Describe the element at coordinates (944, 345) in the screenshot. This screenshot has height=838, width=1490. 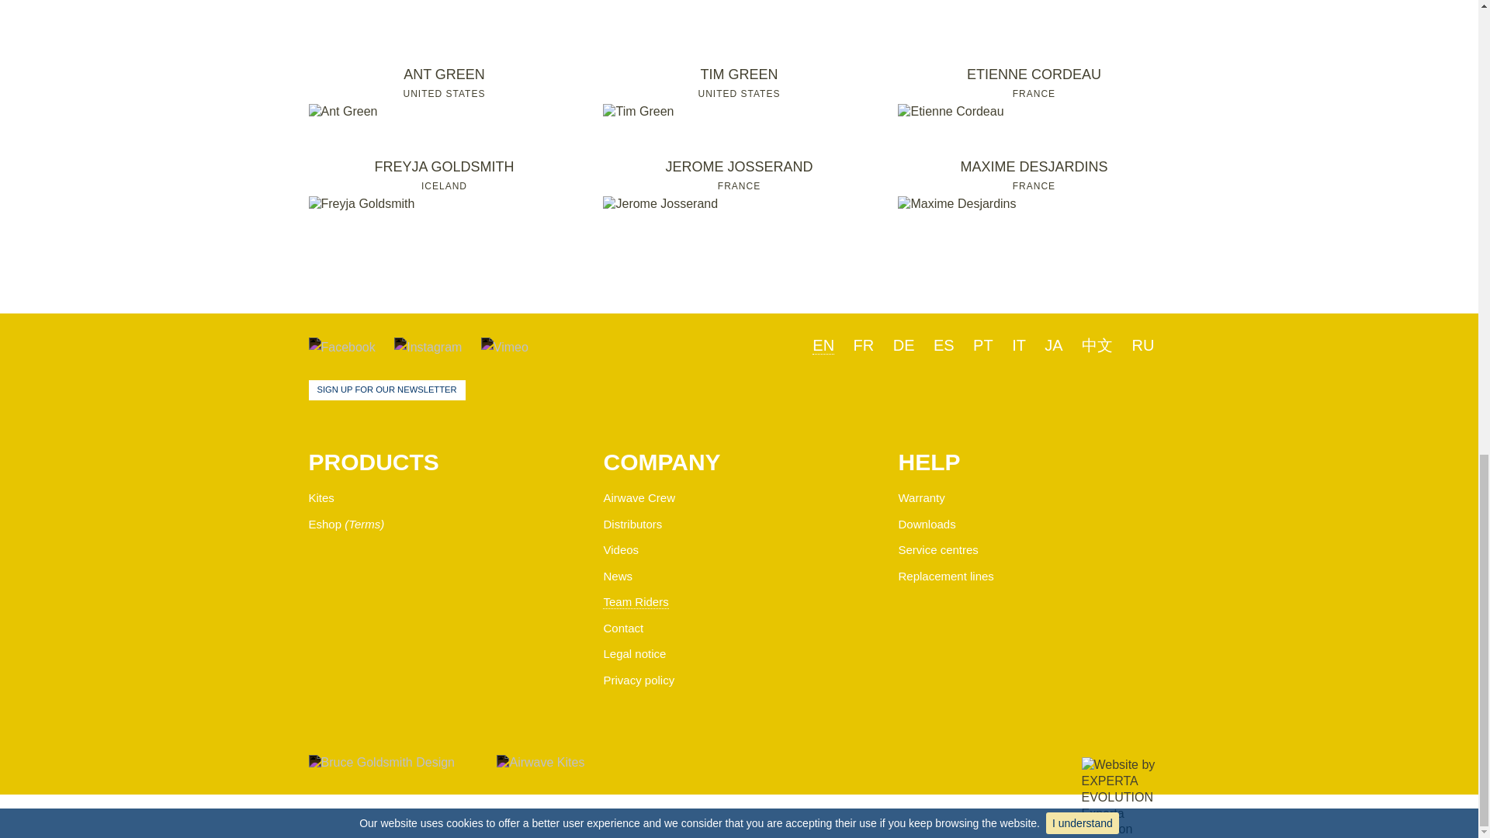
I see `ES` at that location.